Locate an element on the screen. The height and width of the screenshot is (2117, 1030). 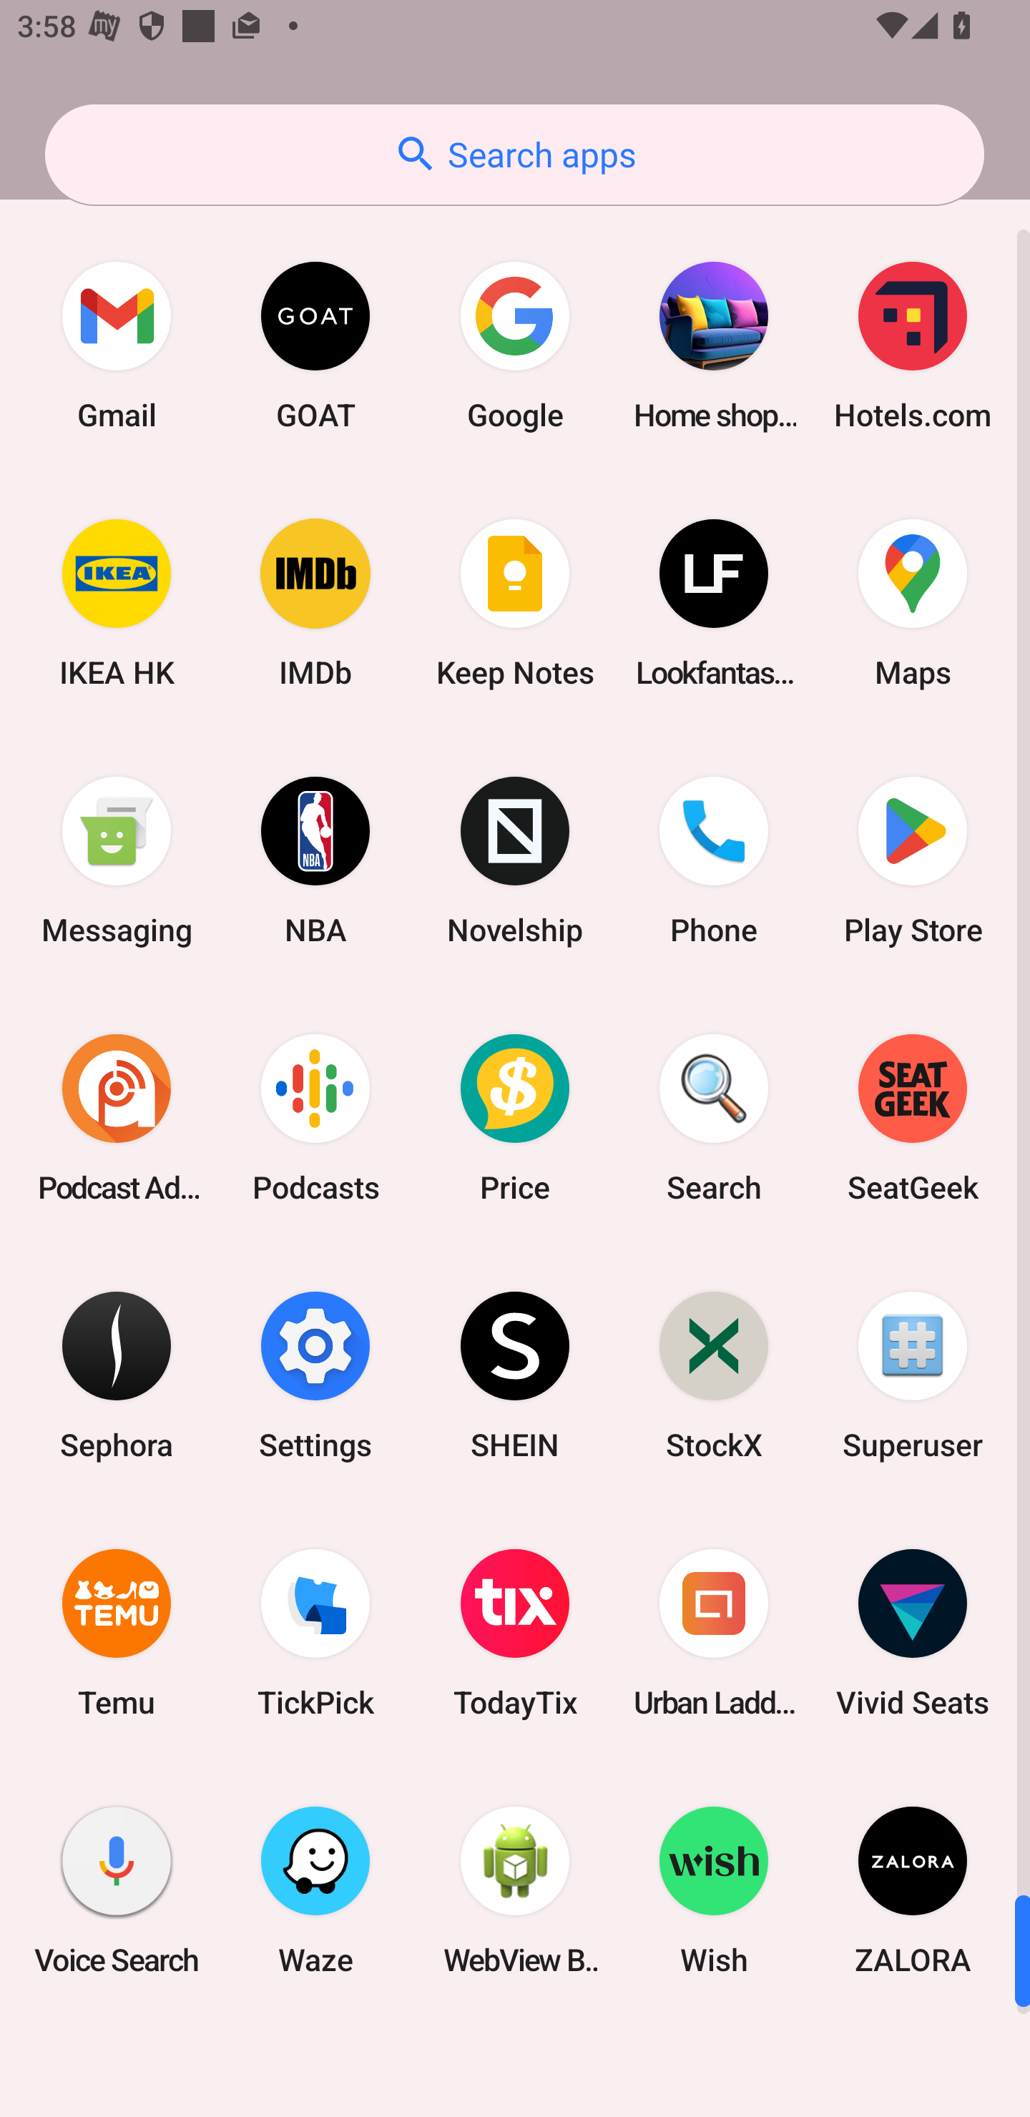
StockX is located at coordinates (714, 1375).